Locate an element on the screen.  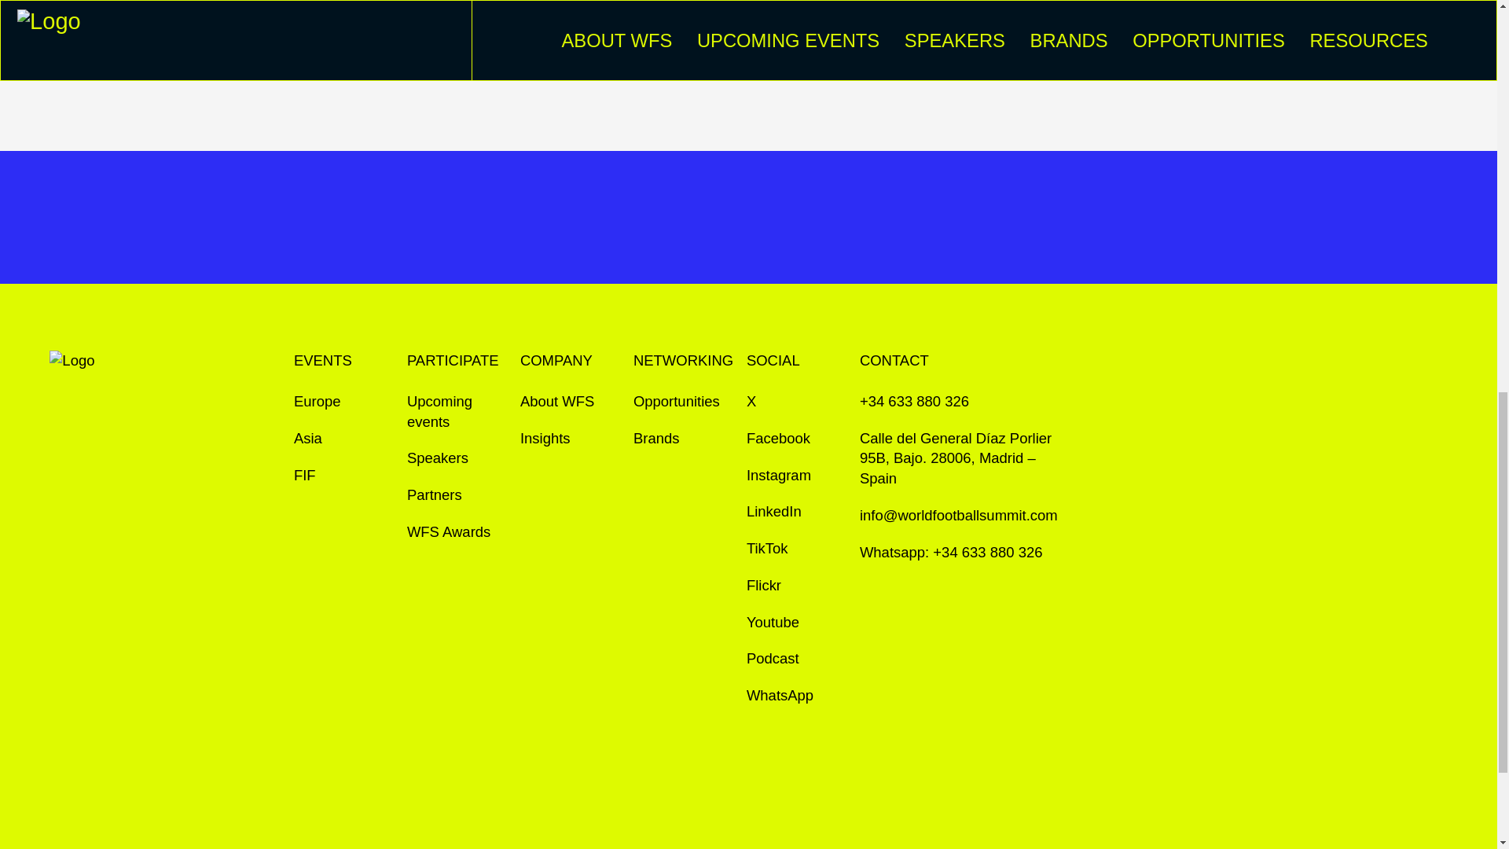
TikTok is located at coordinates (767, 548).